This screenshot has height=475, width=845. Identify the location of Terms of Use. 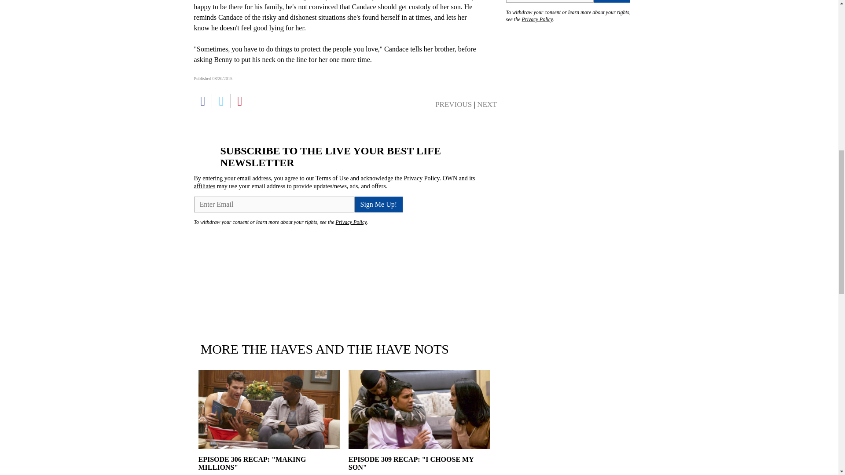
(332, 178).